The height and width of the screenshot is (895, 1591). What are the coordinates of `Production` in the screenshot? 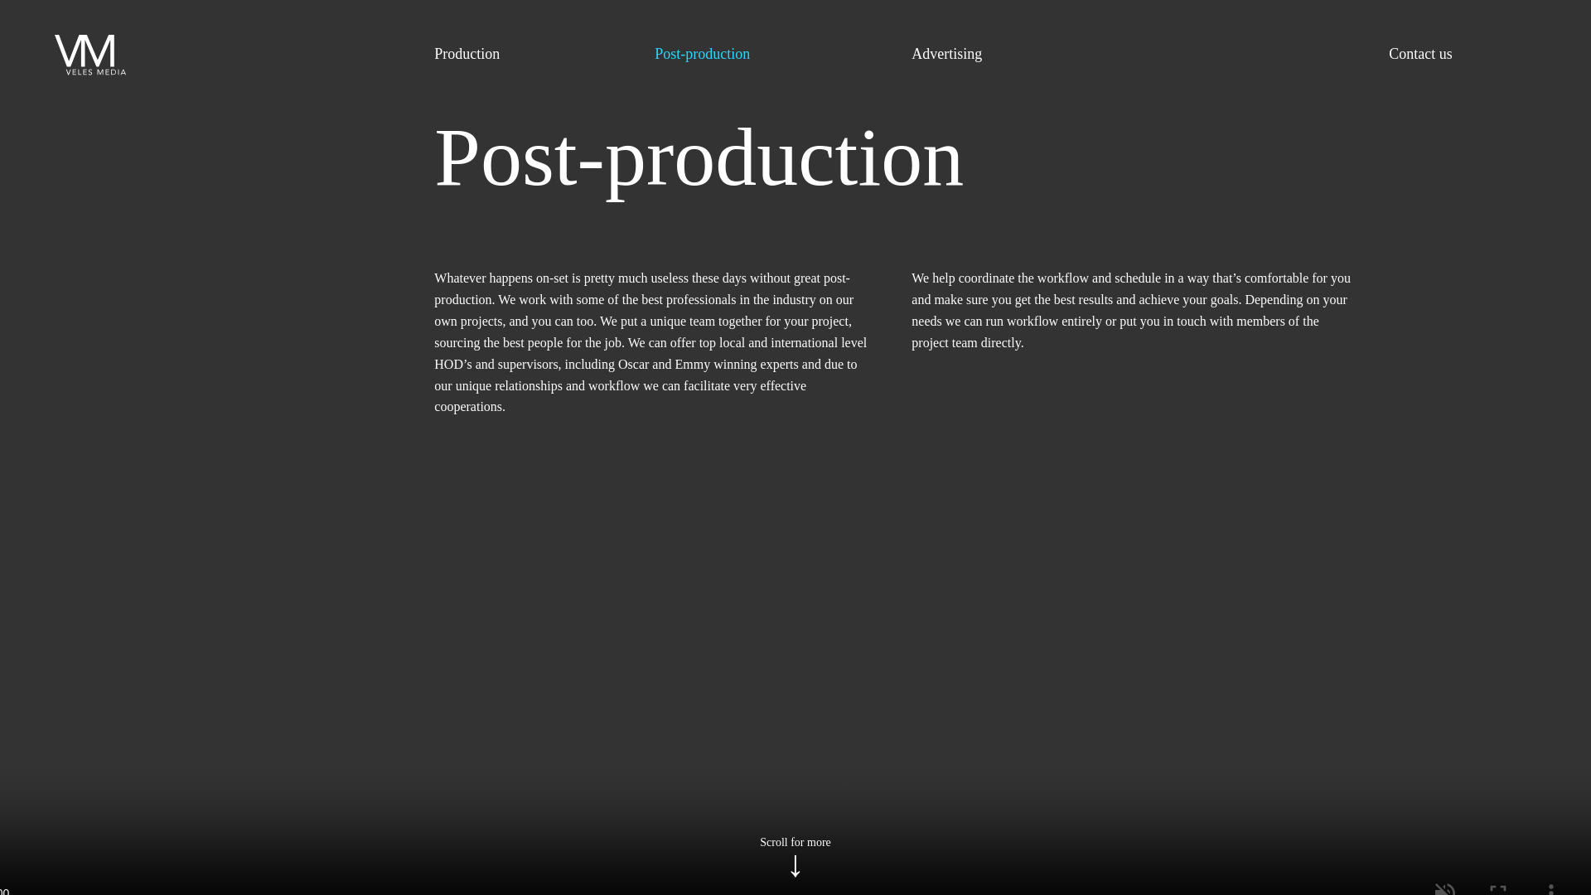 It's located at (467, 55).